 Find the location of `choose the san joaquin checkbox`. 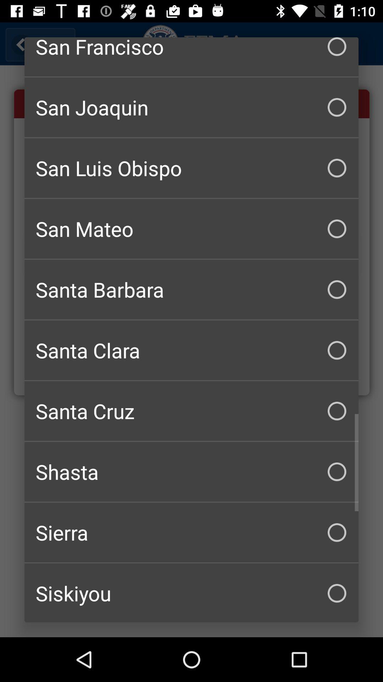

choose the san joaquin checkbox is located at coordinates (191, 107).